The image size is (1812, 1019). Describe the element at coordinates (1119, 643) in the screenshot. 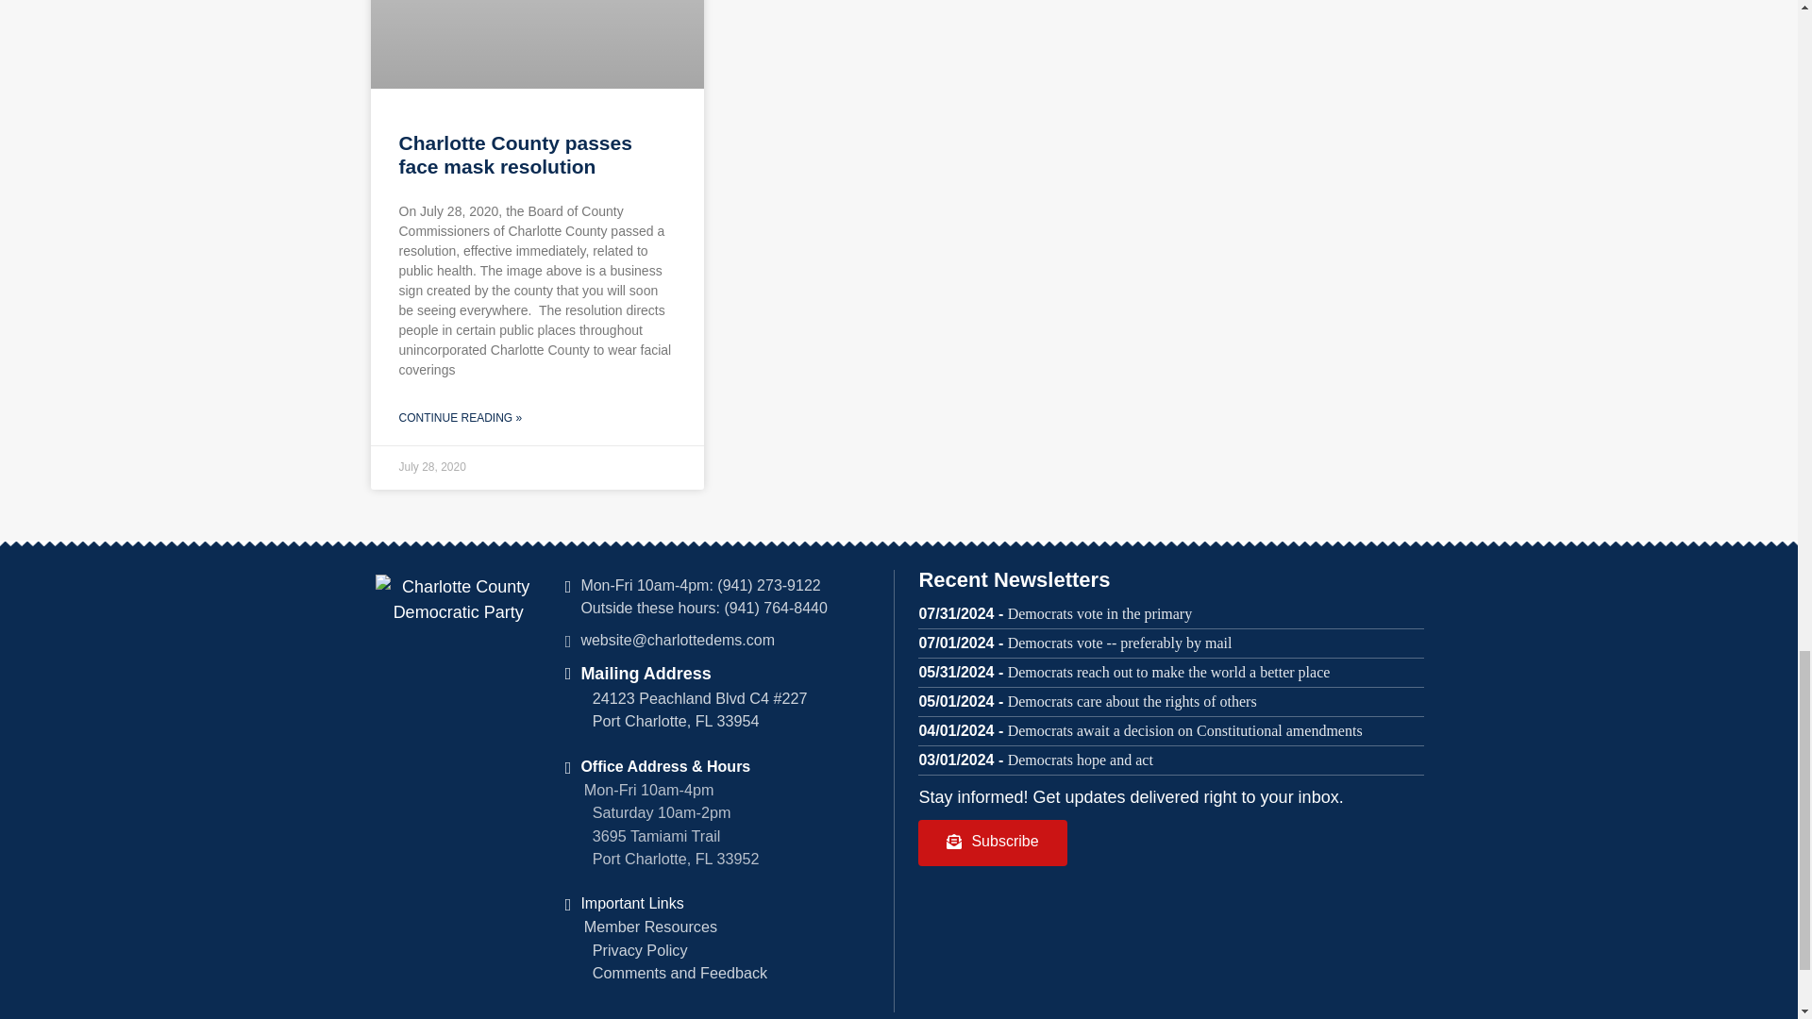

I see `Democrats vote -- preferably by mail` at that location.